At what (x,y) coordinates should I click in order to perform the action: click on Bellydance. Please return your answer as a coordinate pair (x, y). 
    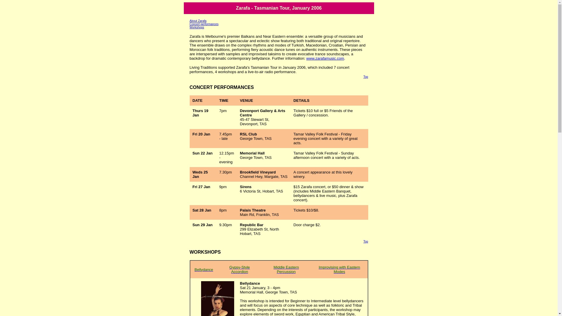
    Looking at the image, I should click on (204, 270).